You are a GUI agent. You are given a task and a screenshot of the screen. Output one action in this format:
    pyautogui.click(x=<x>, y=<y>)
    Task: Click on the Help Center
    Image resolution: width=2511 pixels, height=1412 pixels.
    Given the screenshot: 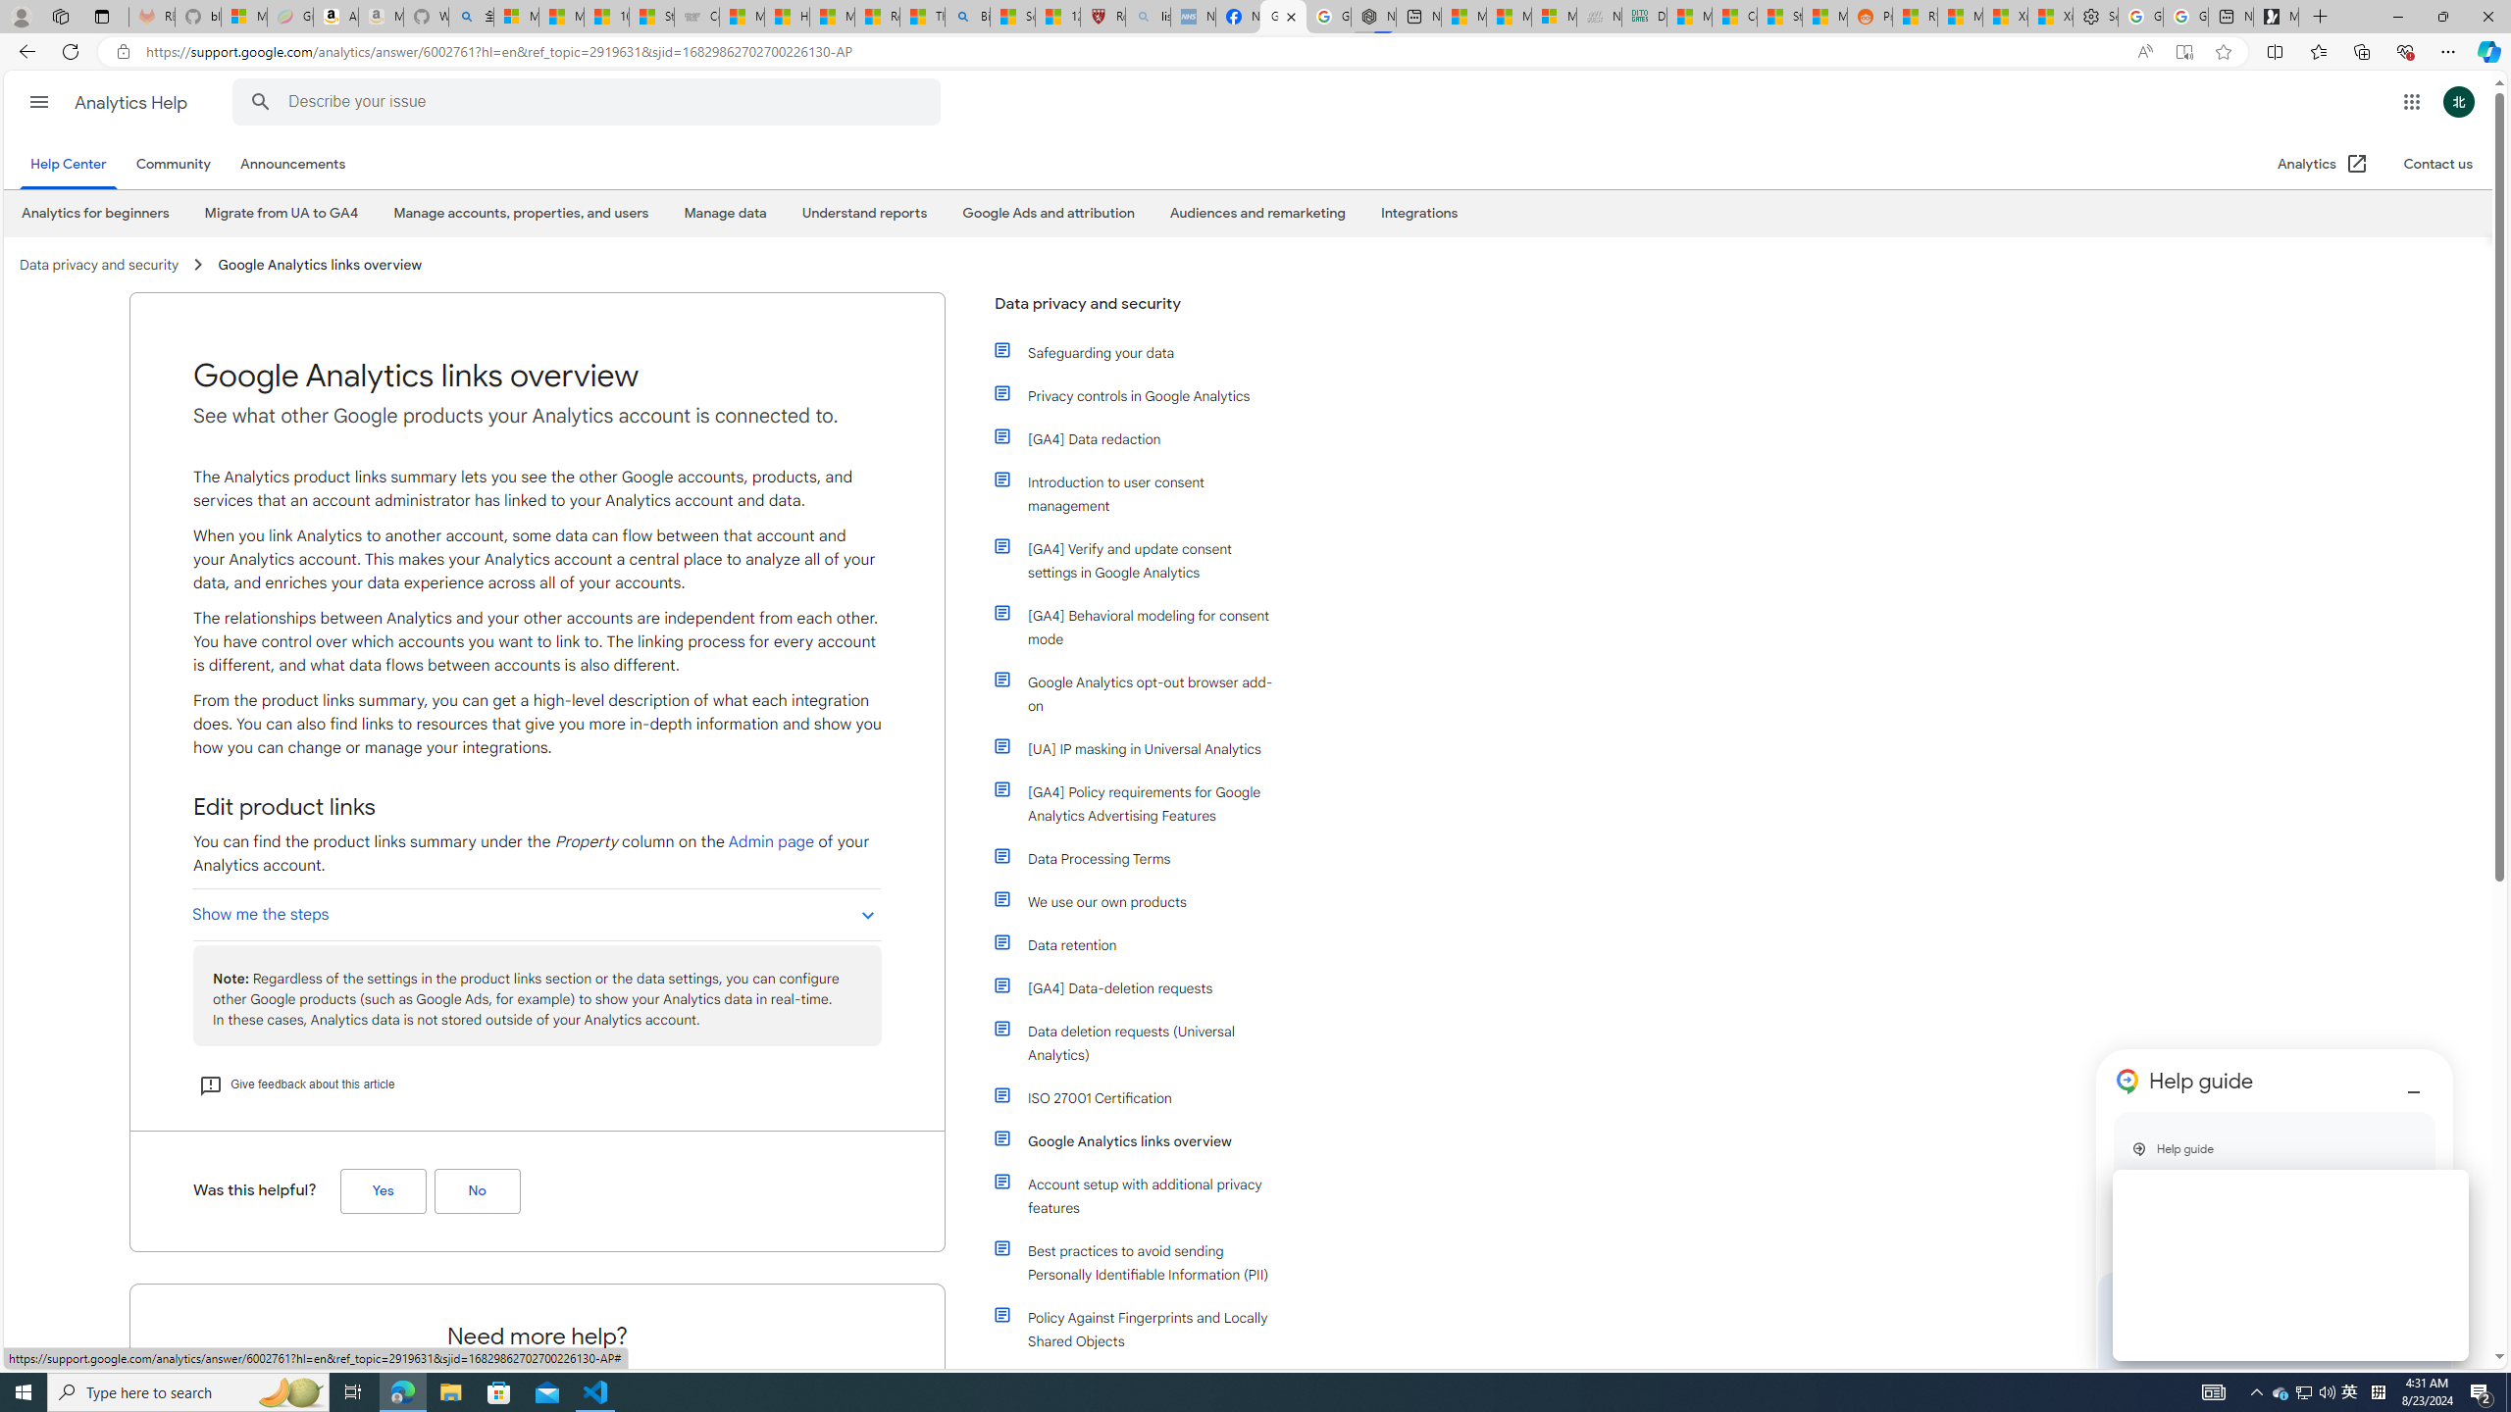 What is the action you would take?
    pyautogui.click(x=73, y=165)
    